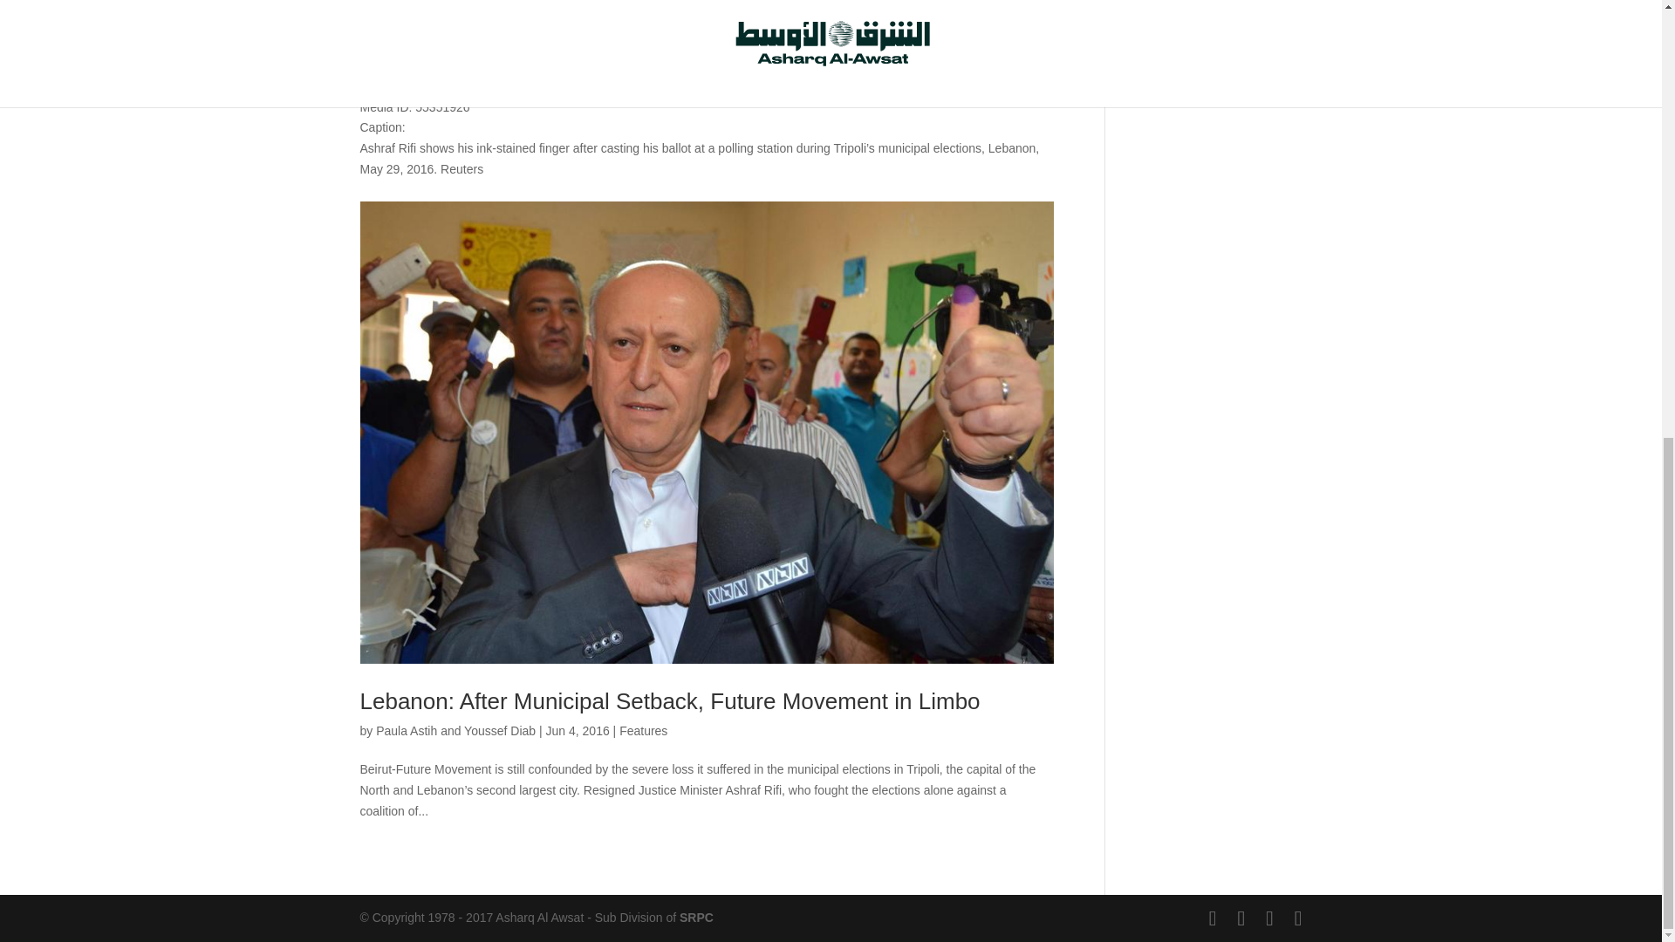  Describe the element at coordinates (670, 701) in the screenshot. I see `Lebanon: After Municipal Setback, Future Movement in Limbo` at that location.